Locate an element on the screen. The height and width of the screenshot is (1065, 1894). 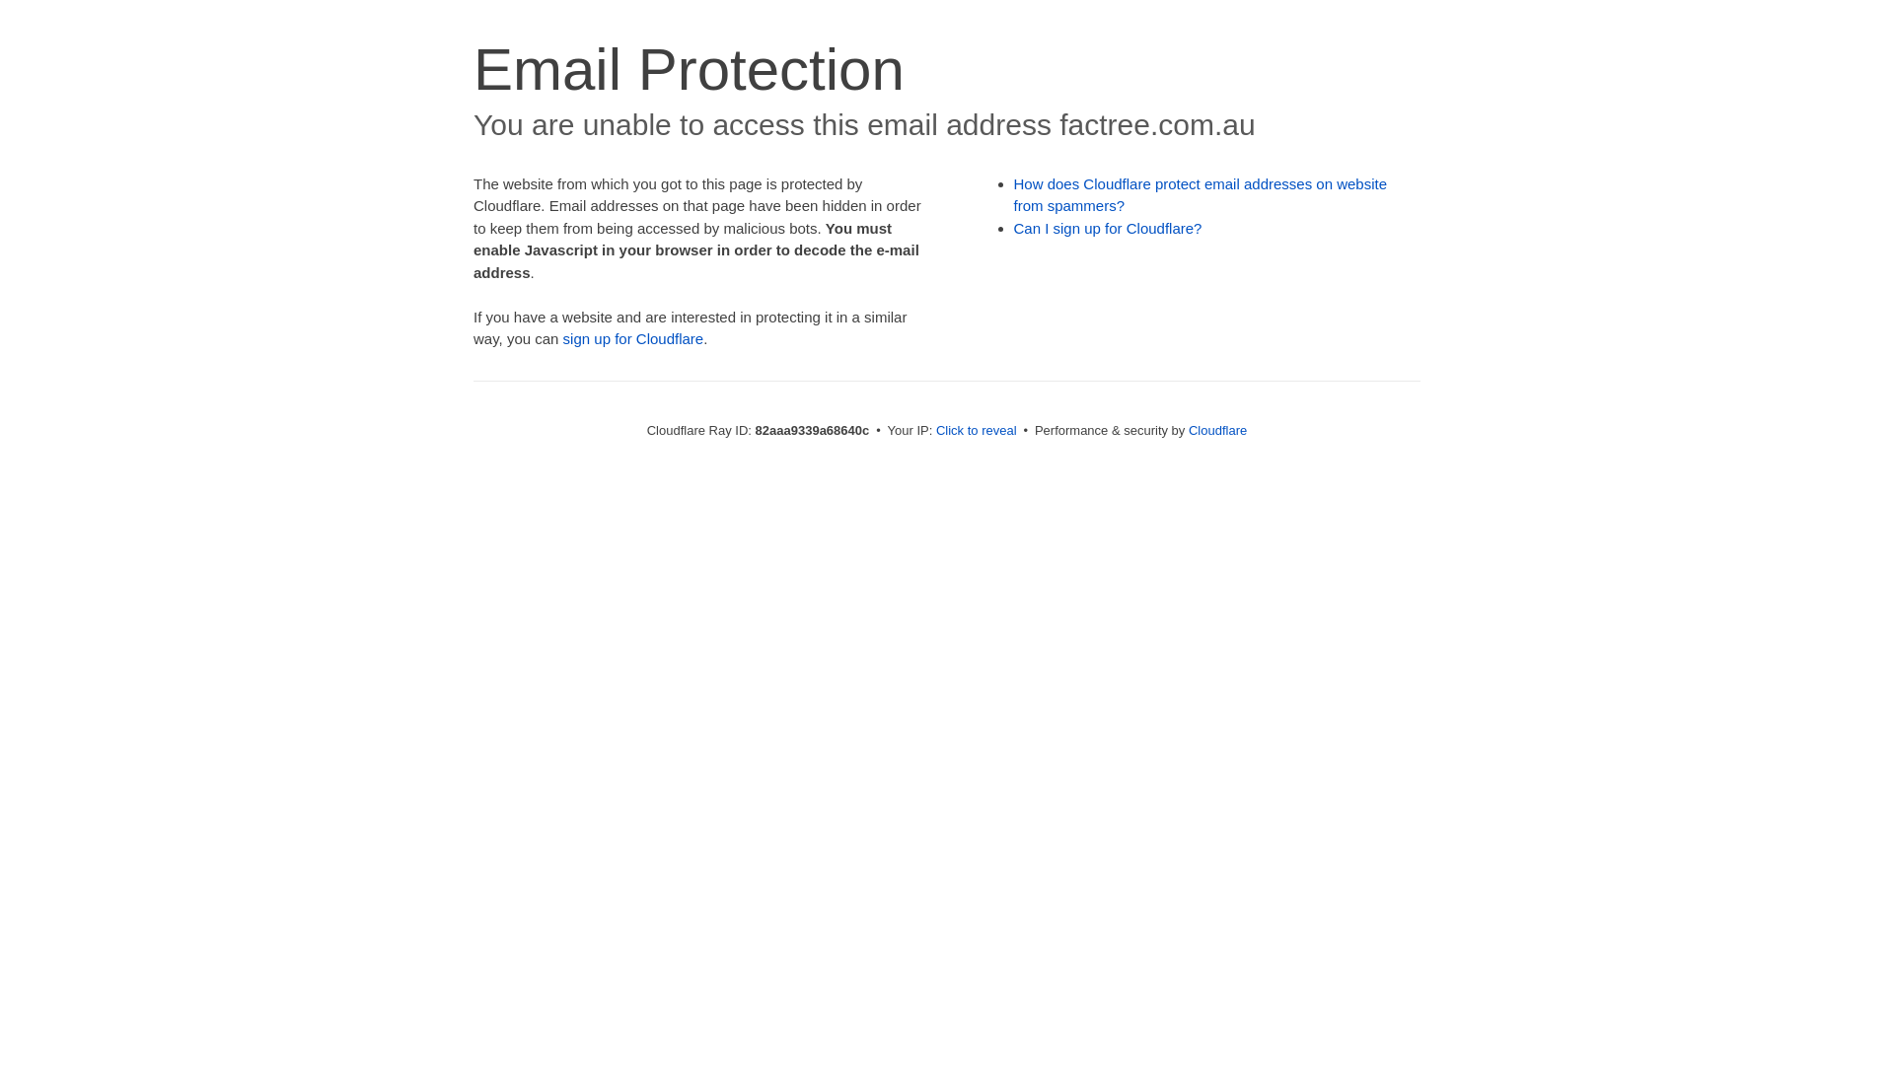
sign up for Cloudflare is located at coordinates (633, 339).